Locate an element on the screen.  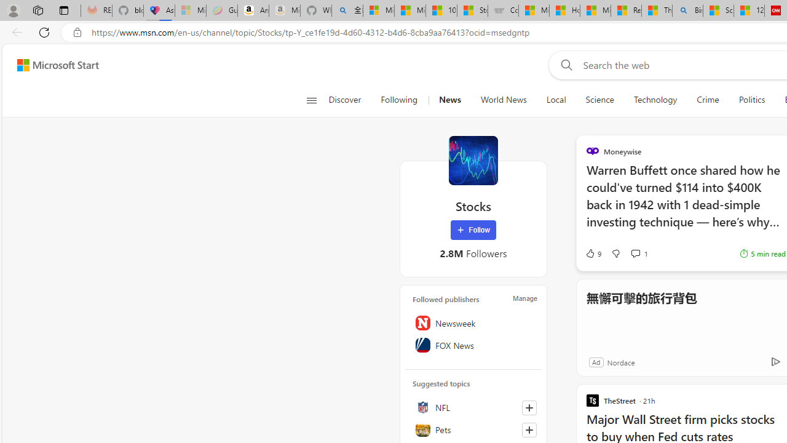
Follow this topic is located at coordinates (529, 429).